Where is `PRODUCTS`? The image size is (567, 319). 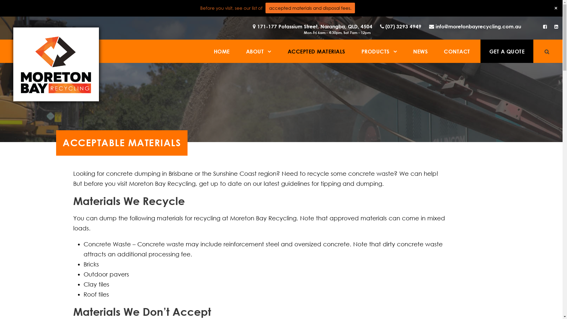 PRODUCTS is located at coordinates (379, 51).